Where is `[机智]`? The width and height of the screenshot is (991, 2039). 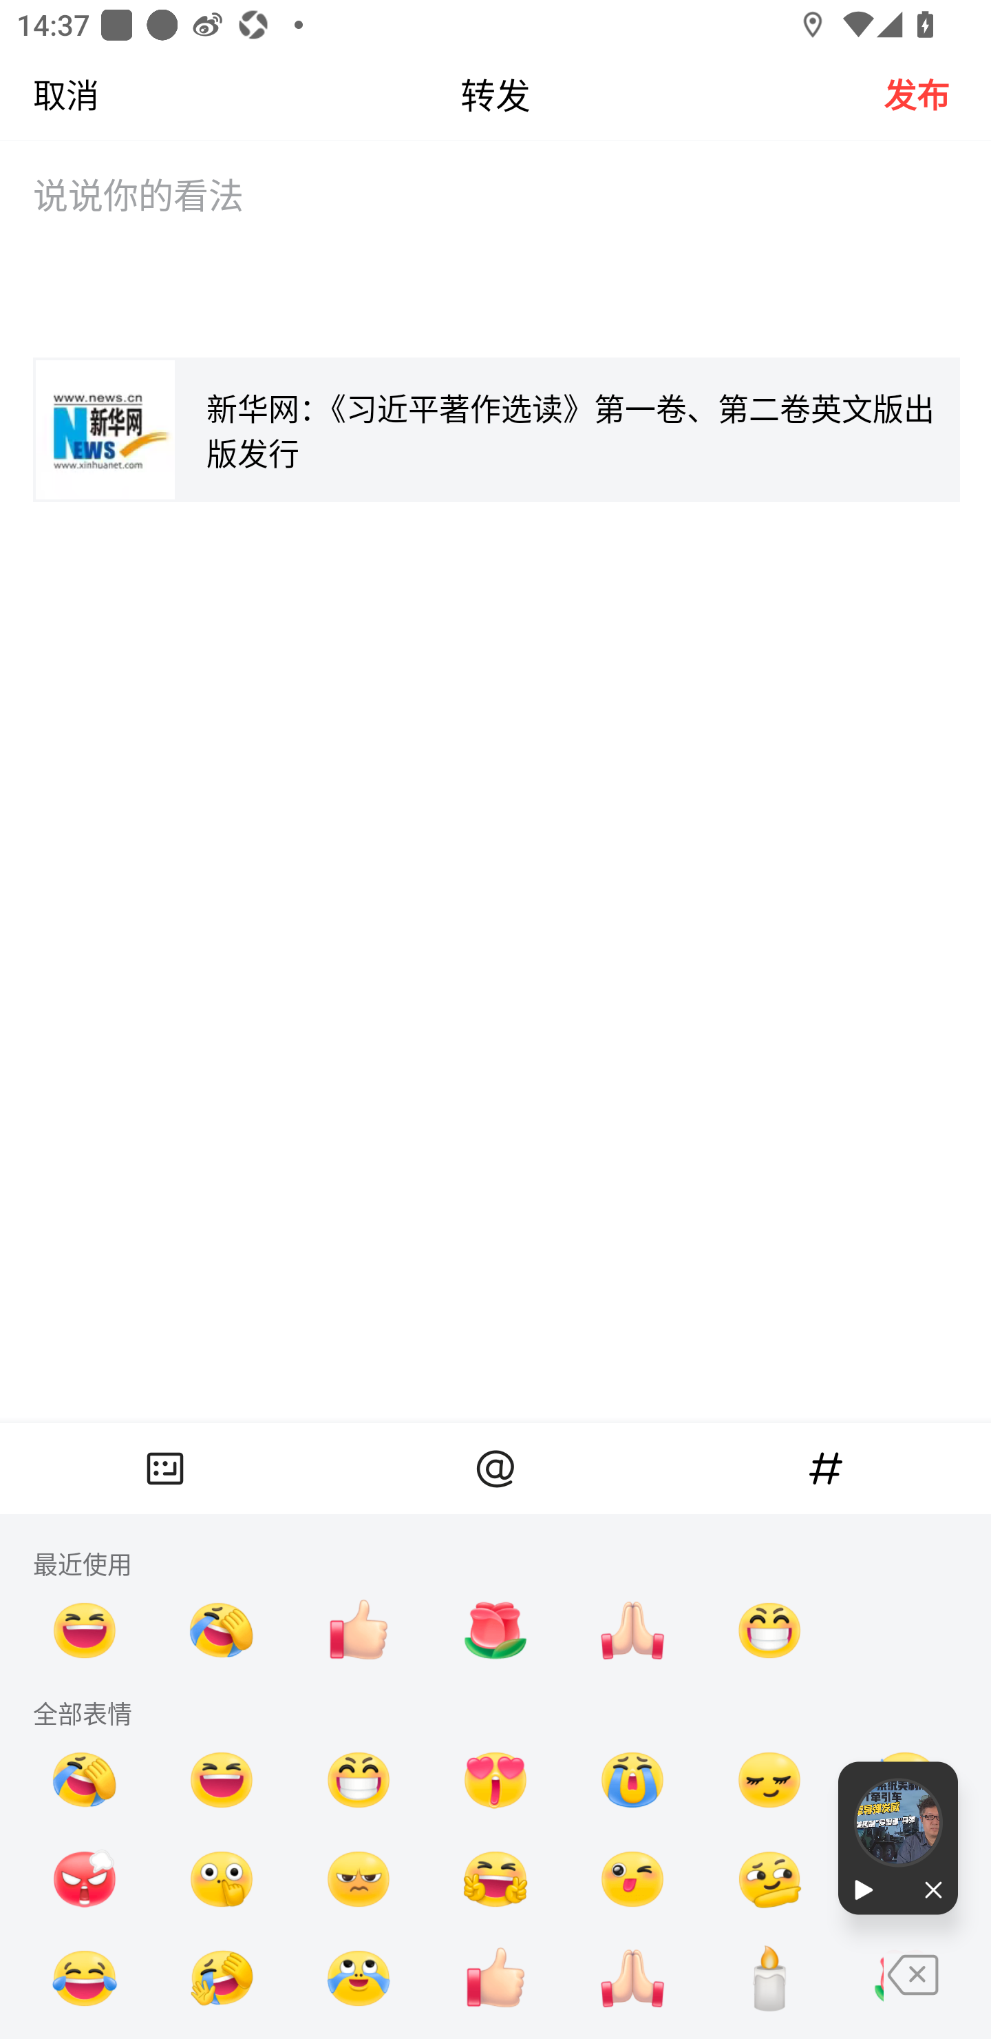 [机智] is located at coordinates (769, 1879).